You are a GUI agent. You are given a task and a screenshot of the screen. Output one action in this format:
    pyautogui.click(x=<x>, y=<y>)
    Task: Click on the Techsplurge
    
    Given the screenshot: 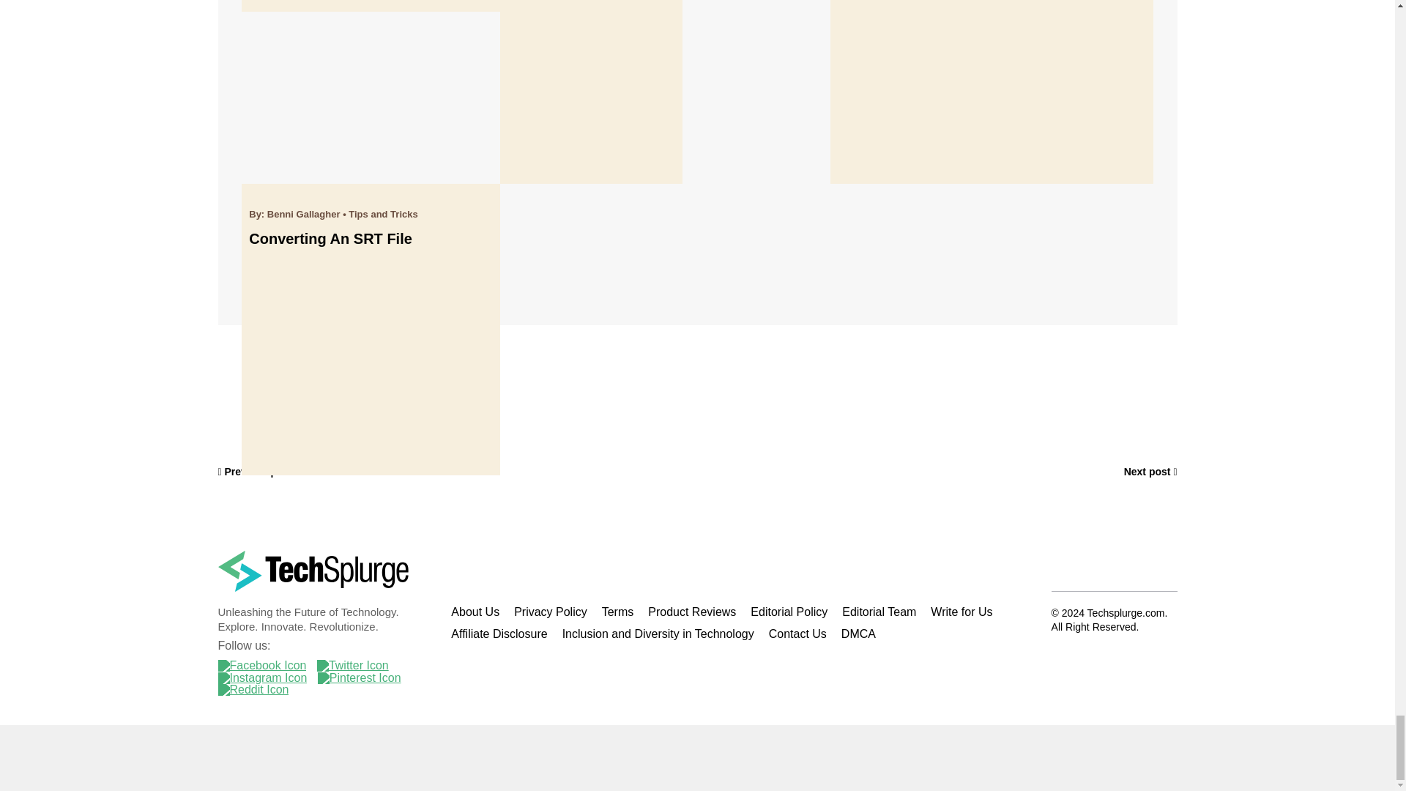 What is the action you would take?
    pyautogui.click(x=313, y=571)
    